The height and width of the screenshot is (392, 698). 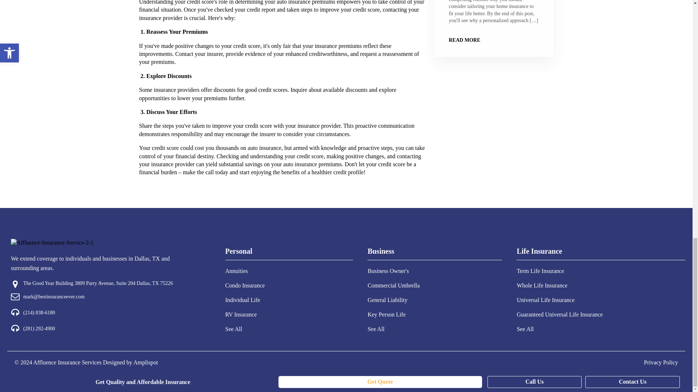 What do you see at coordinates (245, 271) in the screenshot?
I see `Annuities` at bounding box center [245, 271].